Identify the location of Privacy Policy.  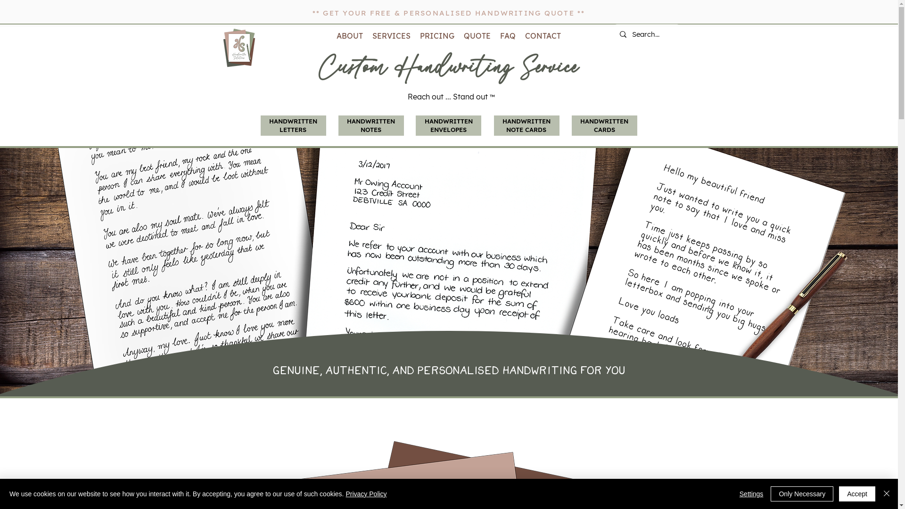
(366, 494).